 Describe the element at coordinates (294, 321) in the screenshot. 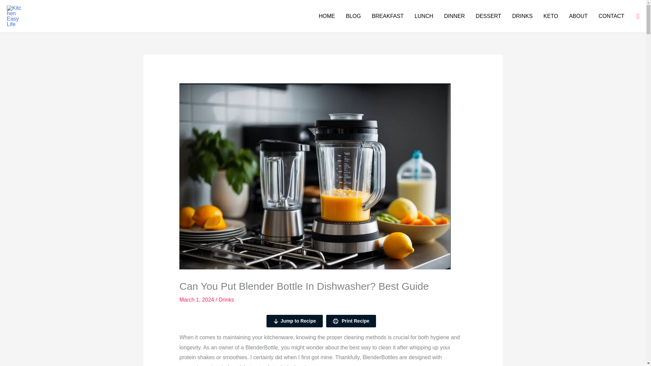

I see `Jump to Recipe` at that location.